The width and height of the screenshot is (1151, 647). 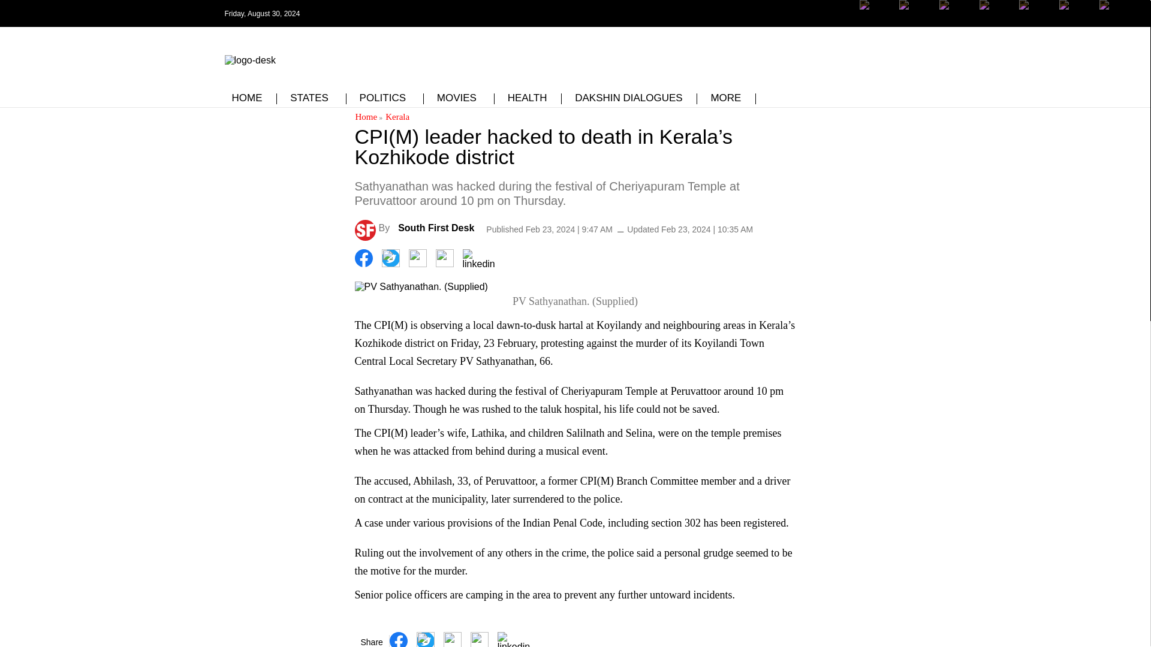 I want to click on SouthFirst facebook, so click(x=876, y=13).